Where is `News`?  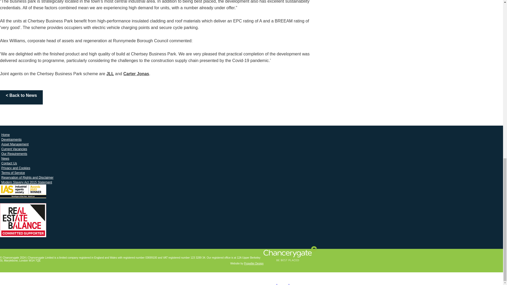 News is located at coordinates (5, 158).